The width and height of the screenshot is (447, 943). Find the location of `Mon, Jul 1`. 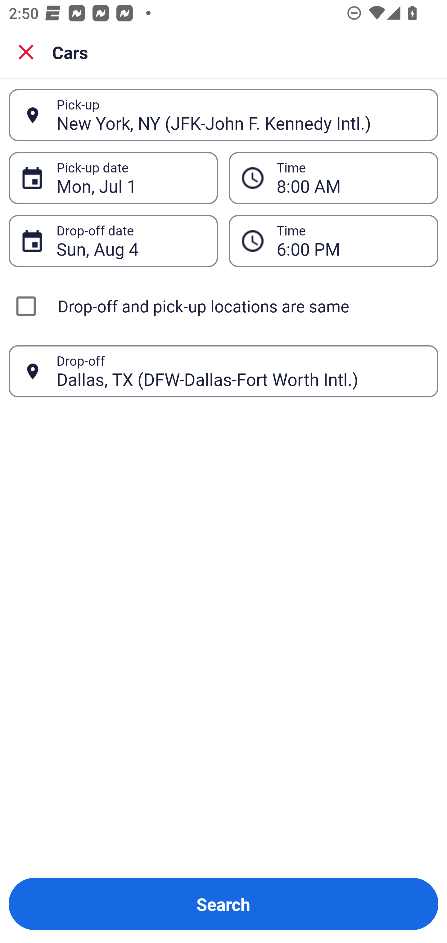

Mon, Jul 1 is located at coordinates (130, 178).